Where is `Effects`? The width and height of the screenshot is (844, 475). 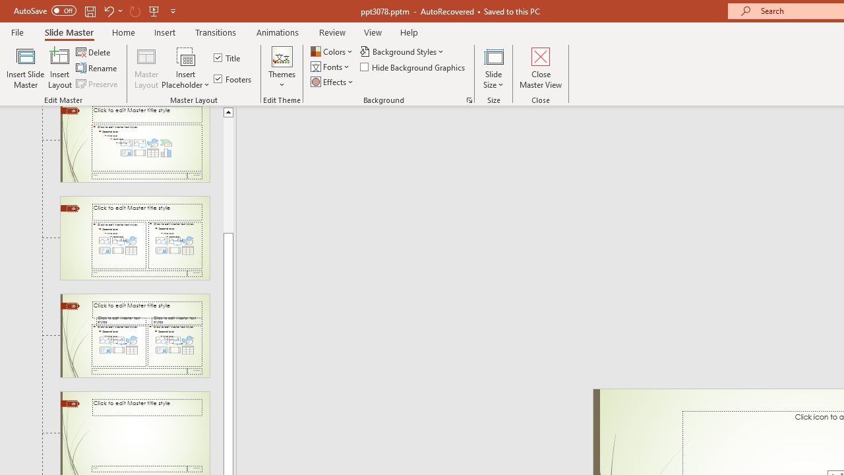
Effects is located at coordinates (333, 82).